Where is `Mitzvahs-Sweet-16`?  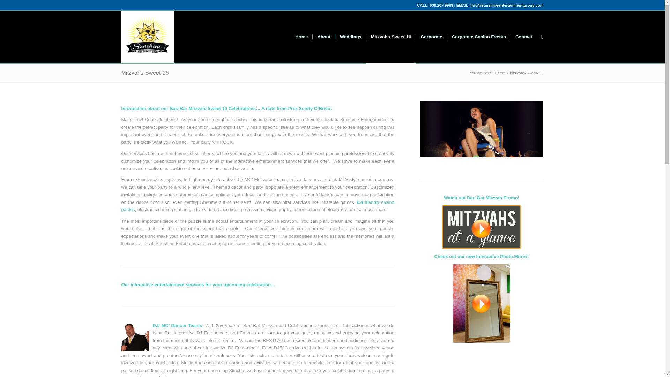 Mitzvahs-Sweet-16 is located at coordinates (145, 73).